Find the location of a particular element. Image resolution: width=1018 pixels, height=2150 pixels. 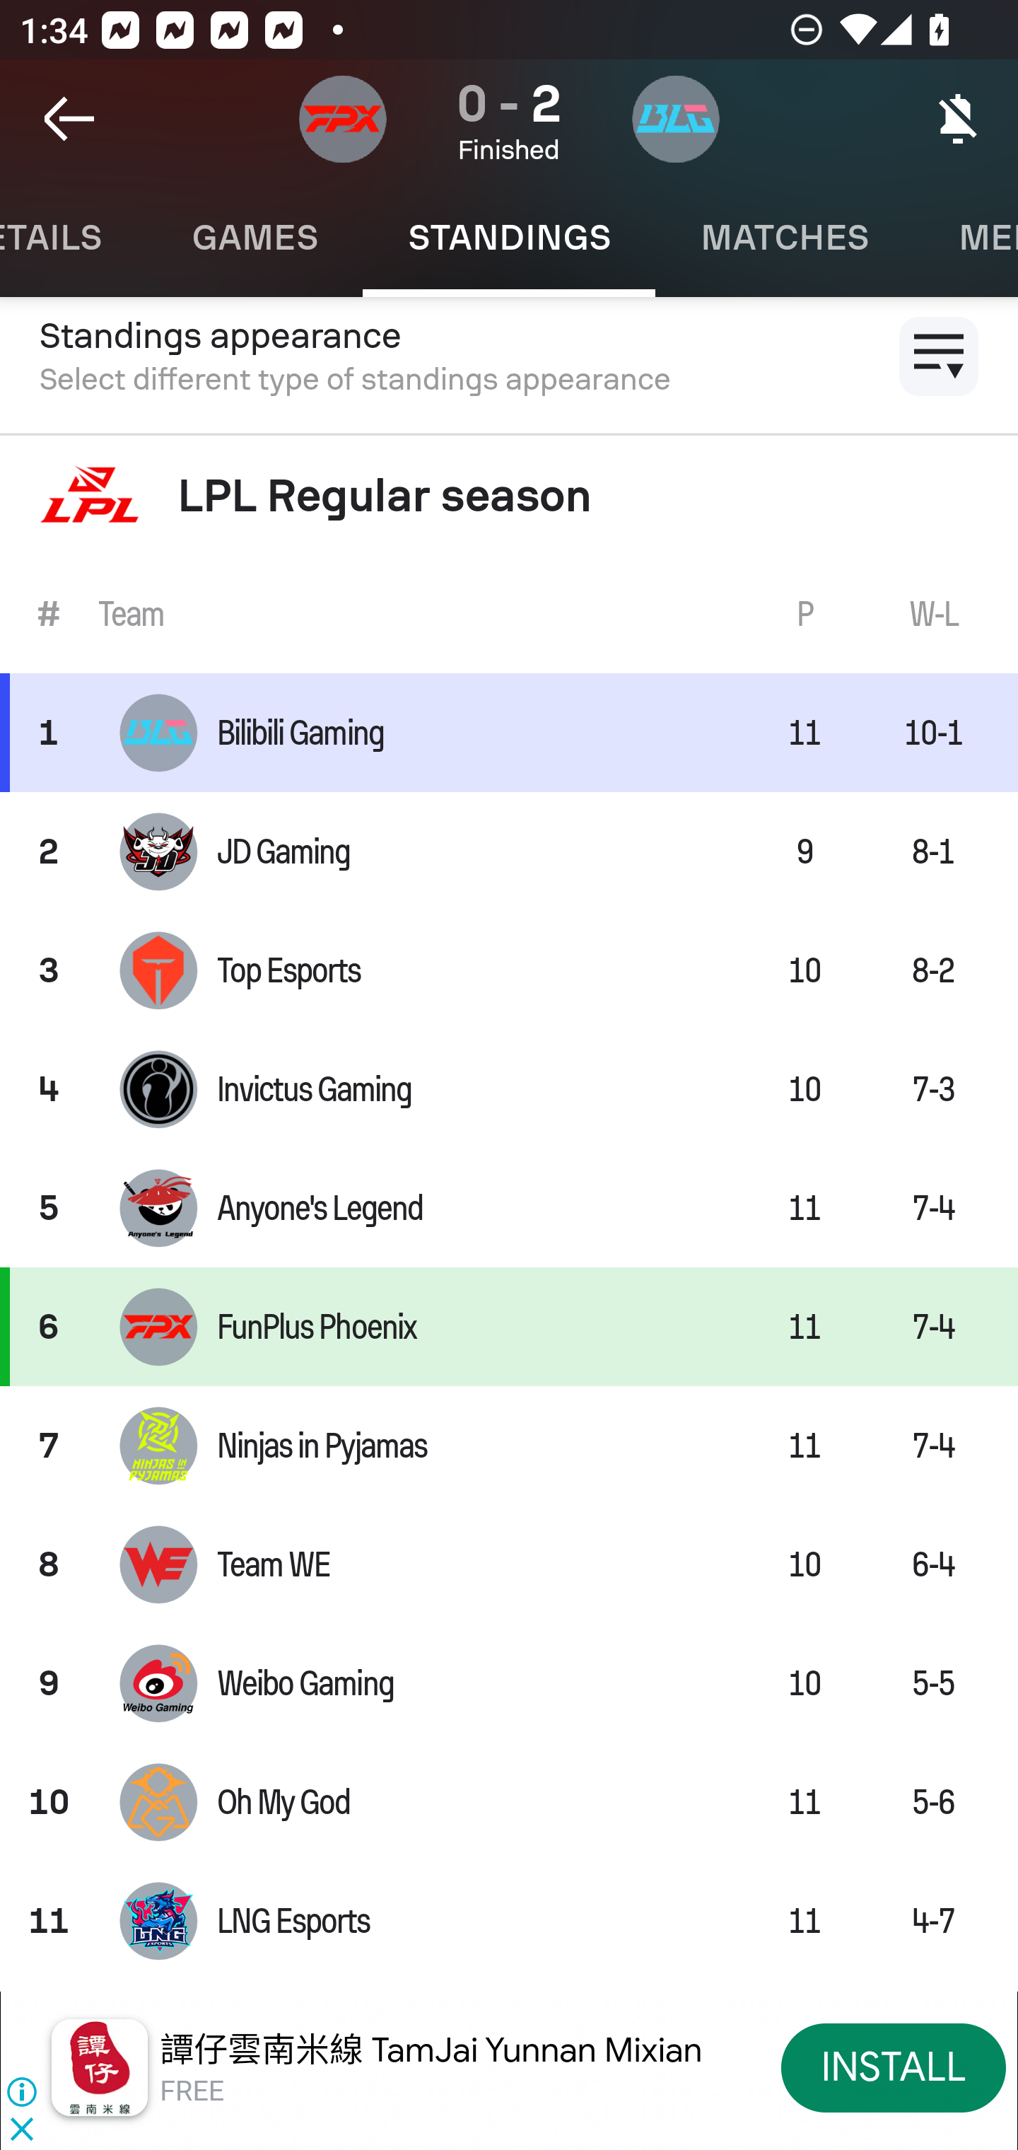

8 is located at coordinates (49, 1564).